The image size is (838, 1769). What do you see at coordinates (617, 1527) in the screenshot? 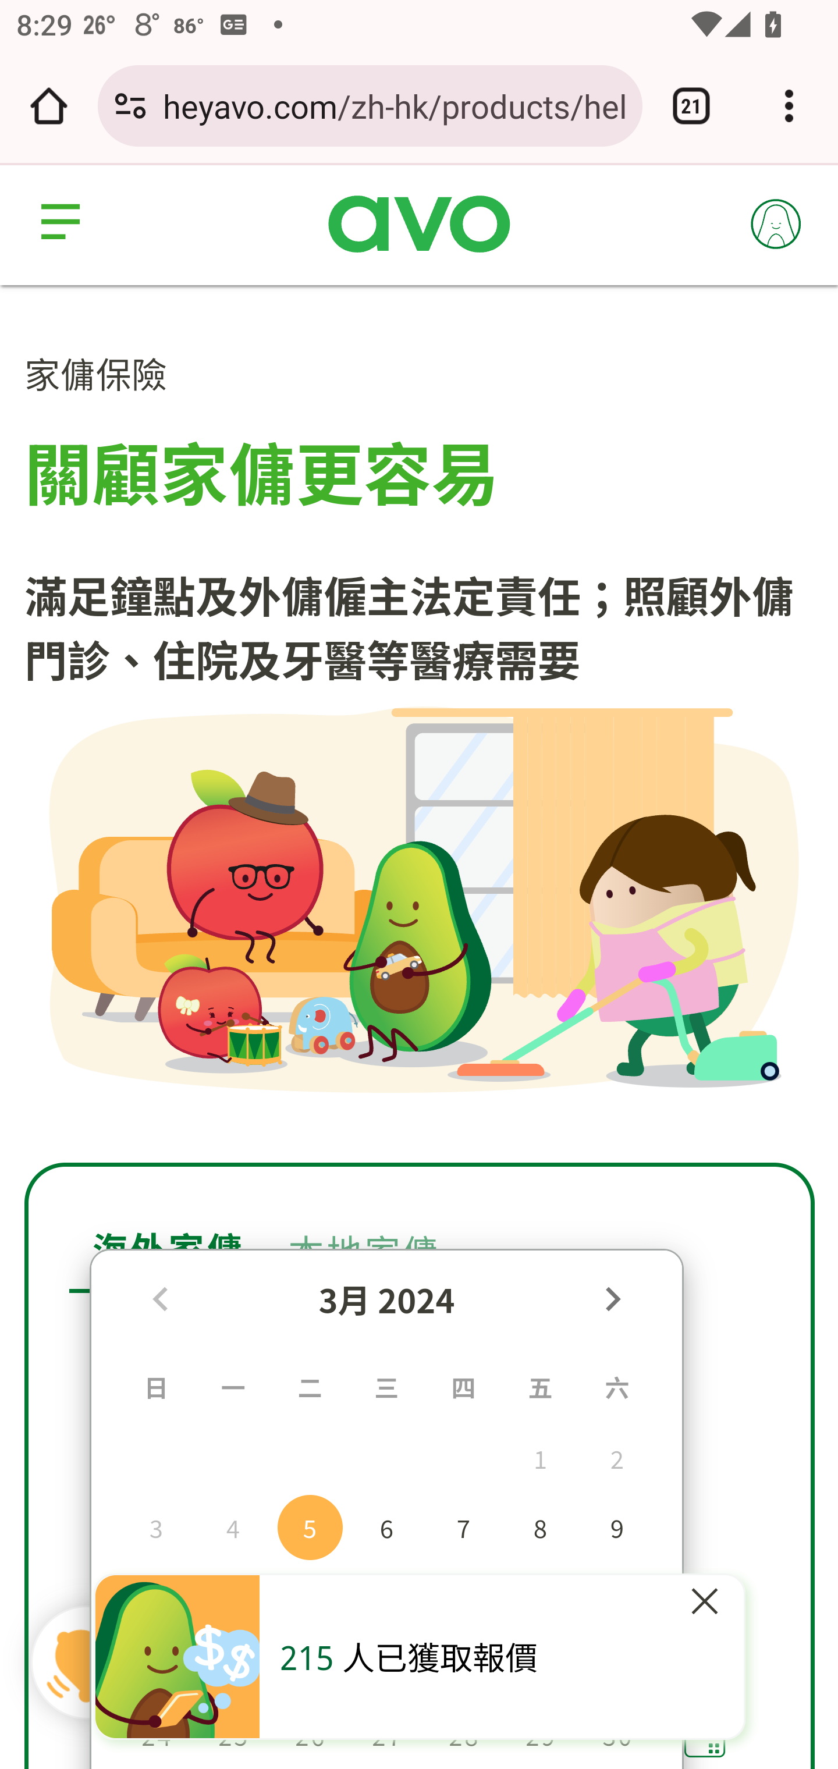
I see `9` at bounding box center [617, 1527].